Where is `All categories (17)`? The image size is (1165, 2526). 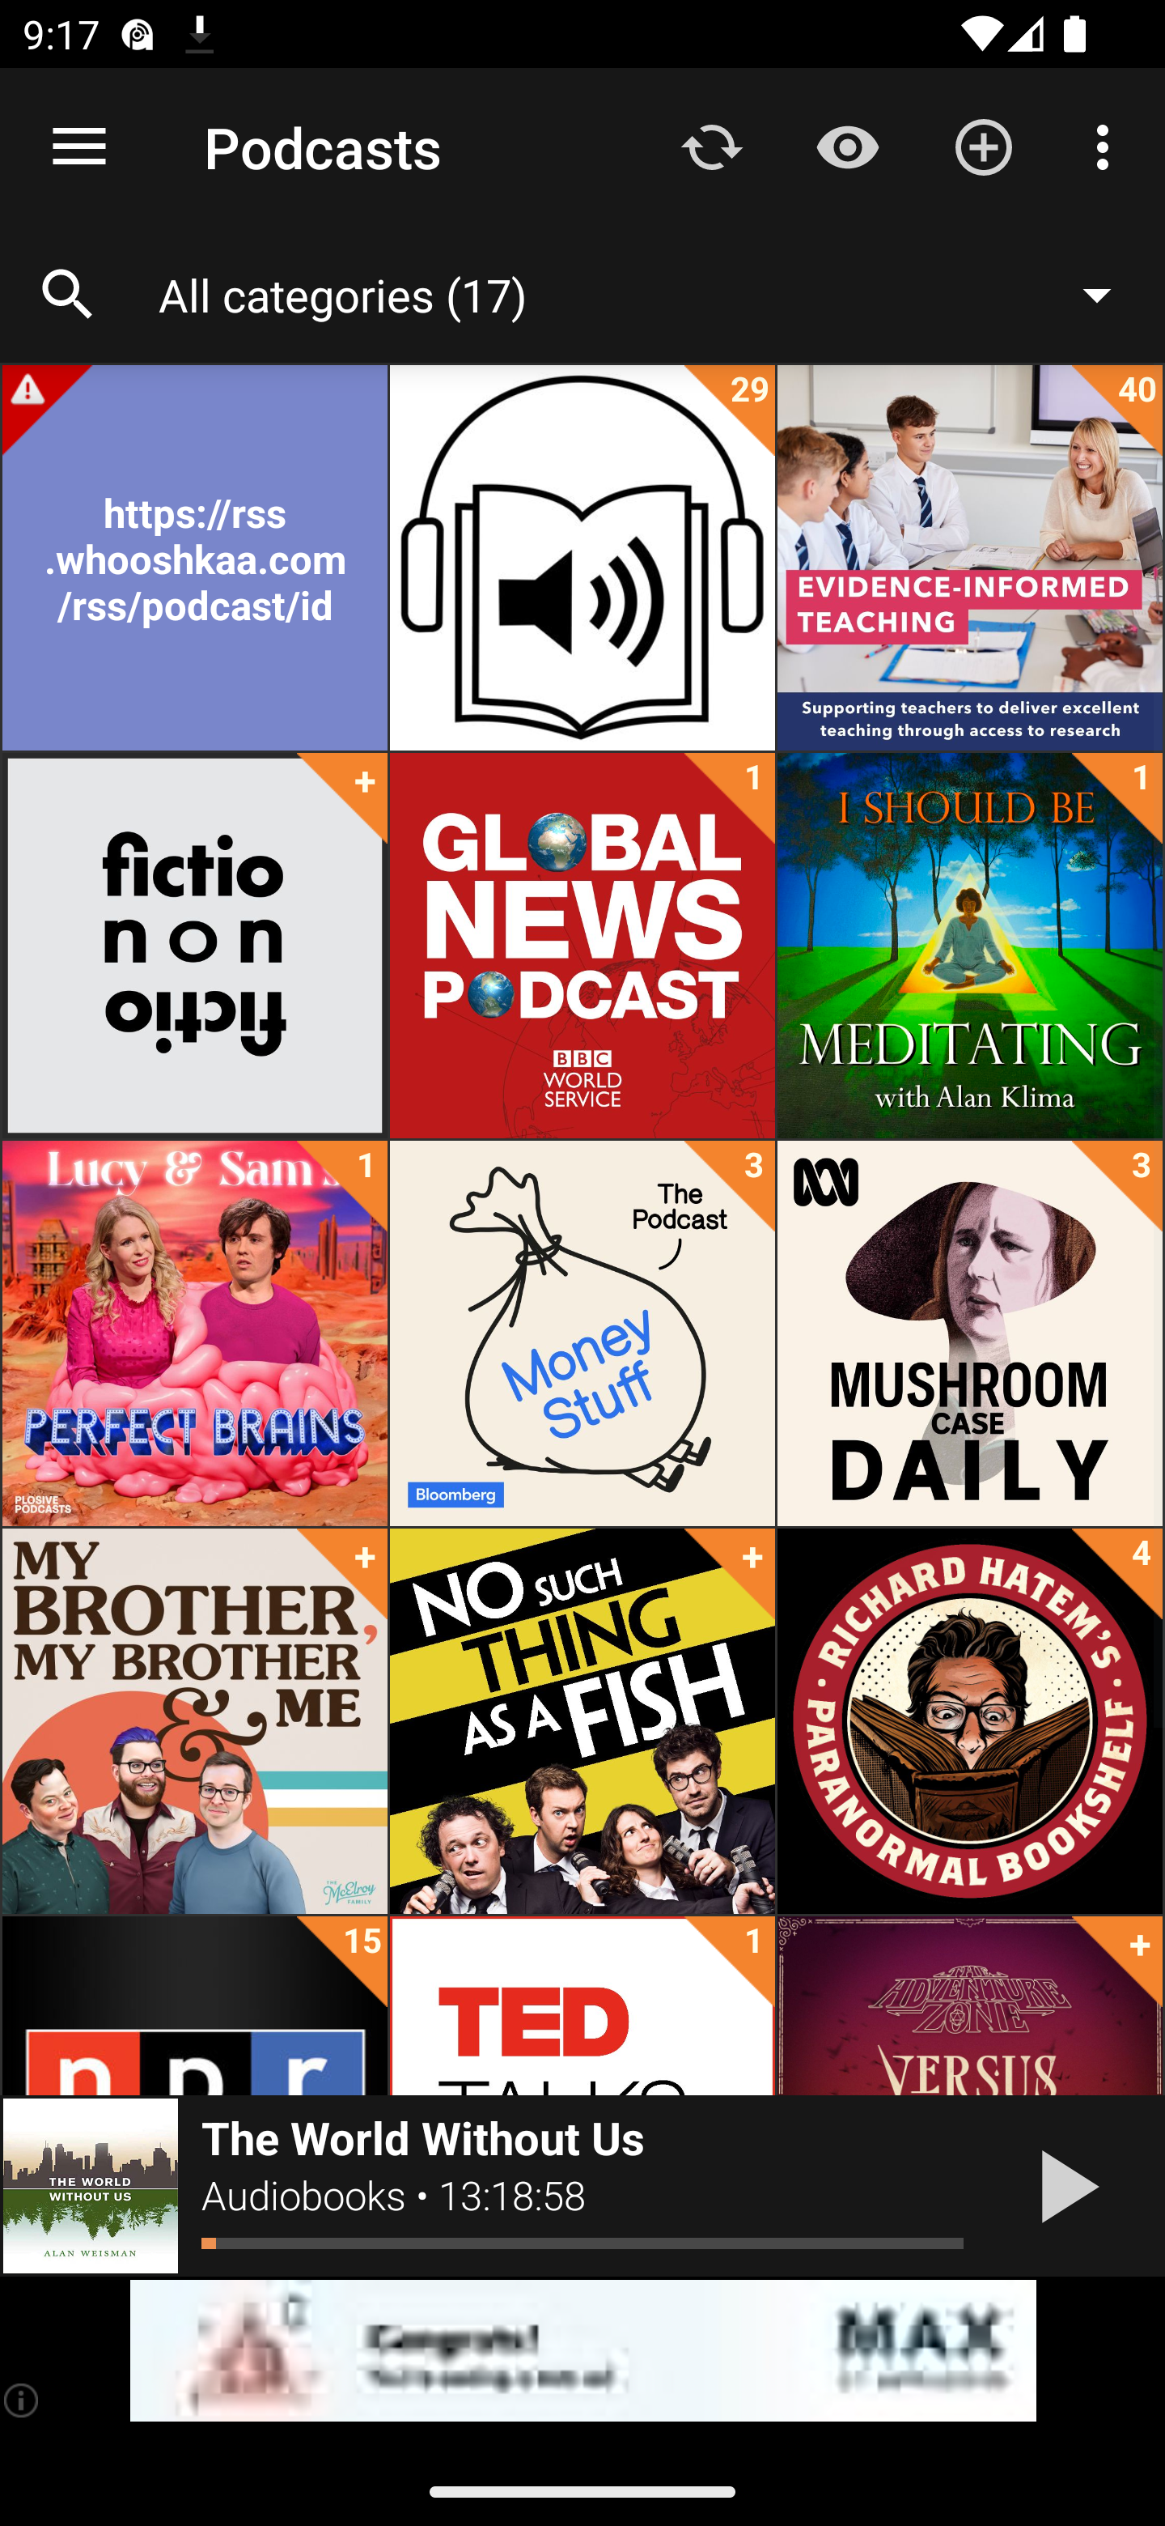 All categories (17) is located at coordinates (650, 294).